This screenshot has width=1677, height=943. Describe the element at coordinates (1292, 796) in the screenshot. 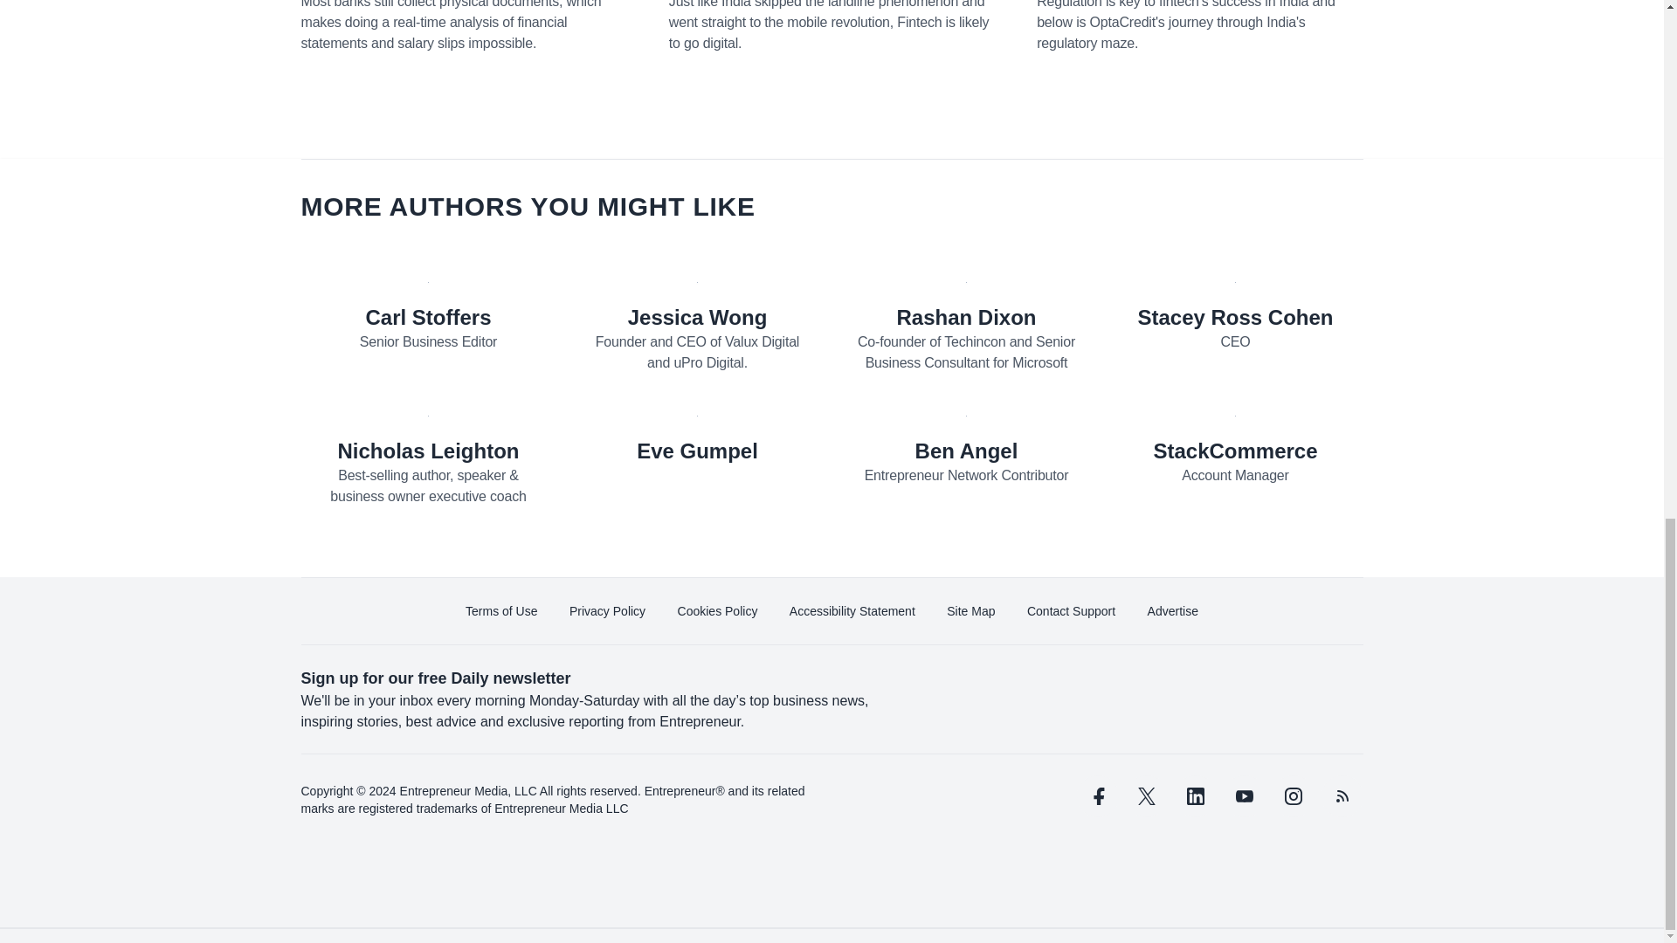

I see `instagram` at that location.